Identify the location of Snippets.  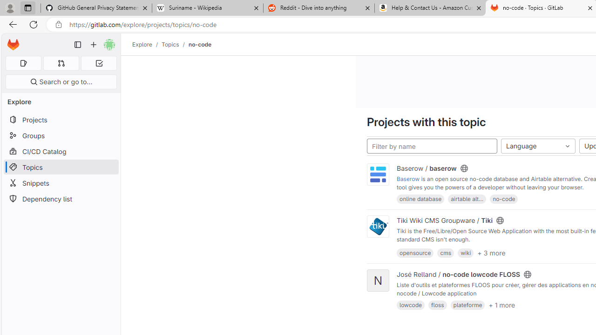
(61, 183).